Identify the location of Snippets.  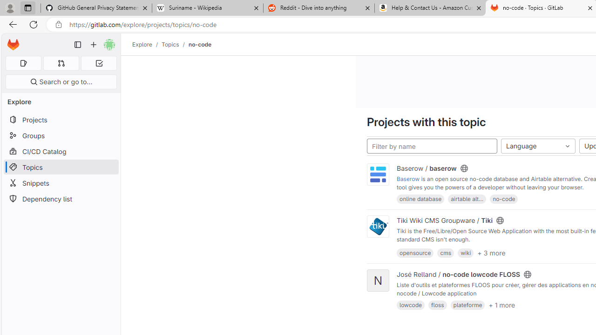
(61, 183).